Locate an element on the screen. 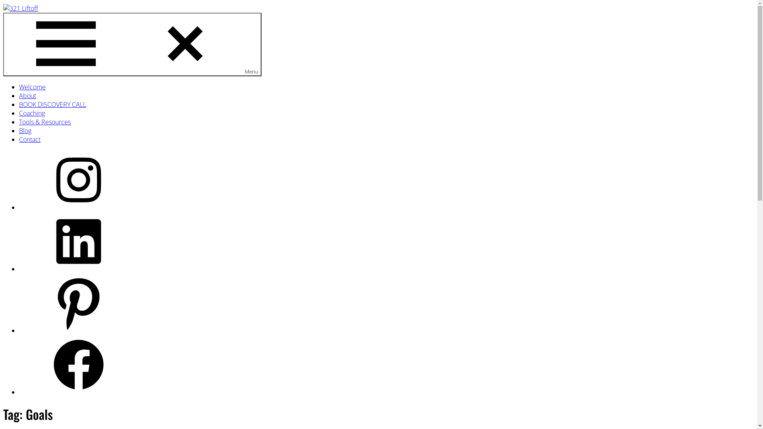 Image resolution: width=763 pixels, height=429 pixels. Skip to content is located at coordinates (3, 3).